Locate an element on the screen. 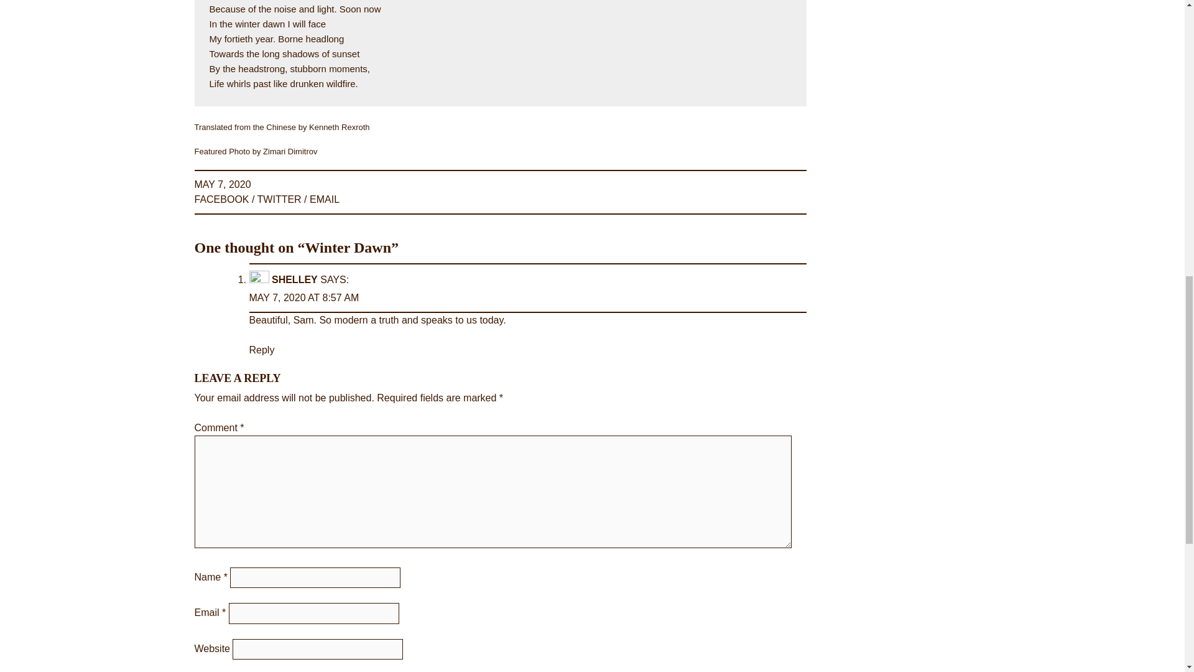 This screenshot has height=672, width=1194. MAY 7, 2020 AT 8:57 AM is located at coordinates (303, 297).